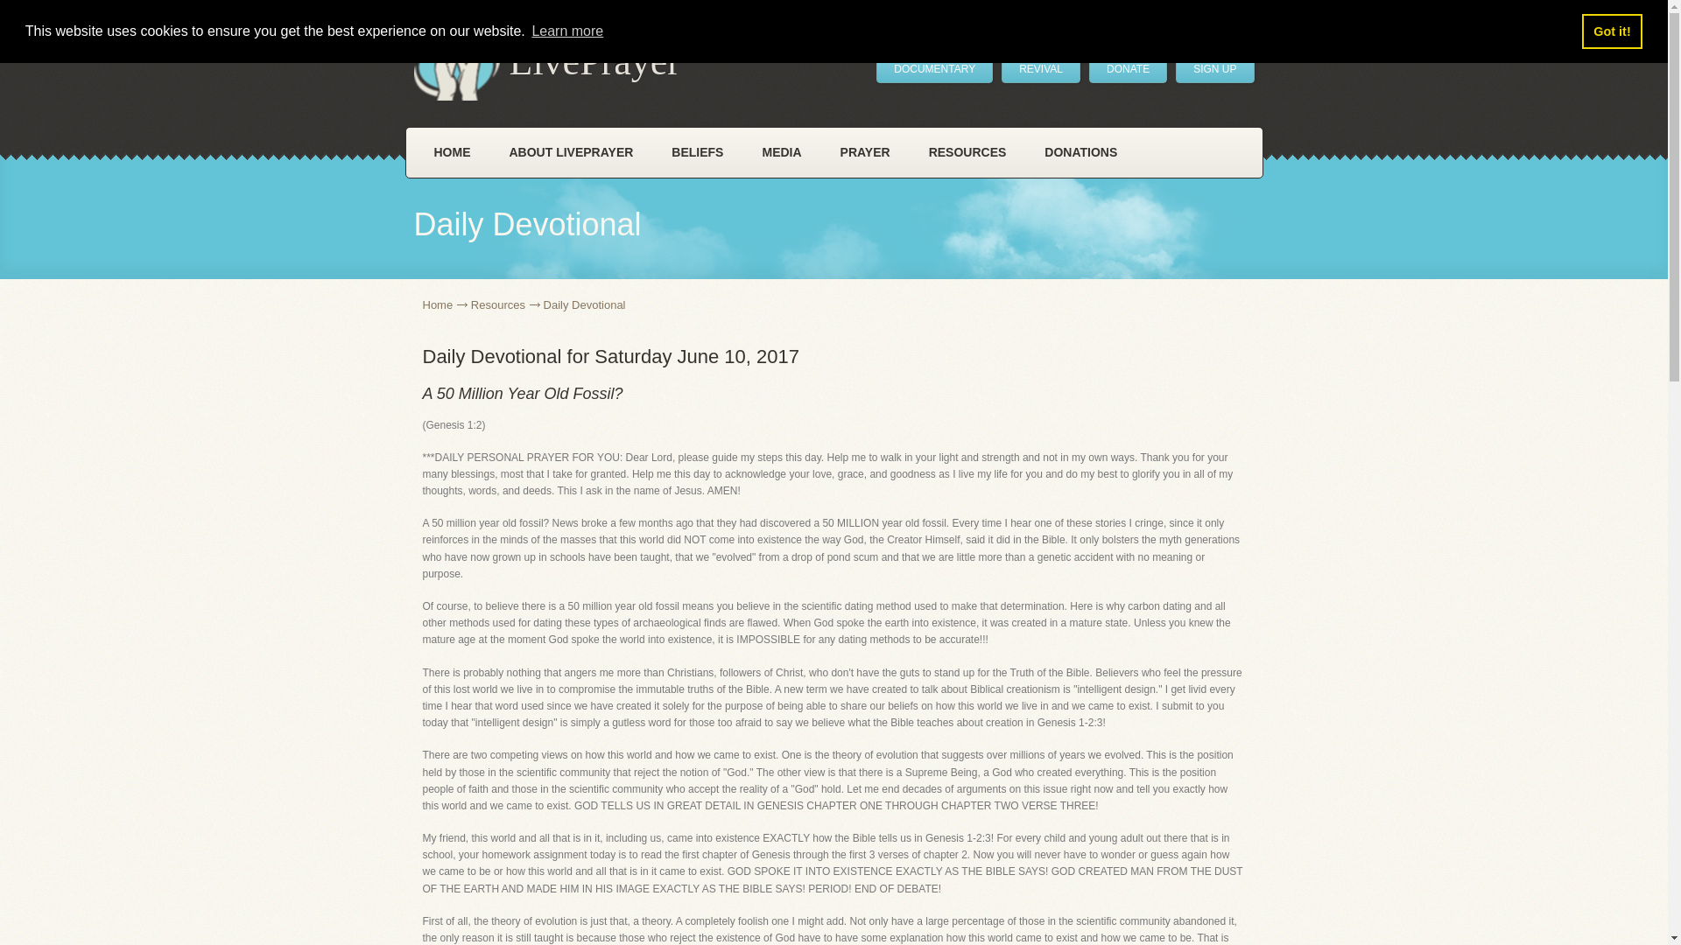  Describe the element at coordinates (697, 152) in the screenshot. I see `BELIEFS` at that location.